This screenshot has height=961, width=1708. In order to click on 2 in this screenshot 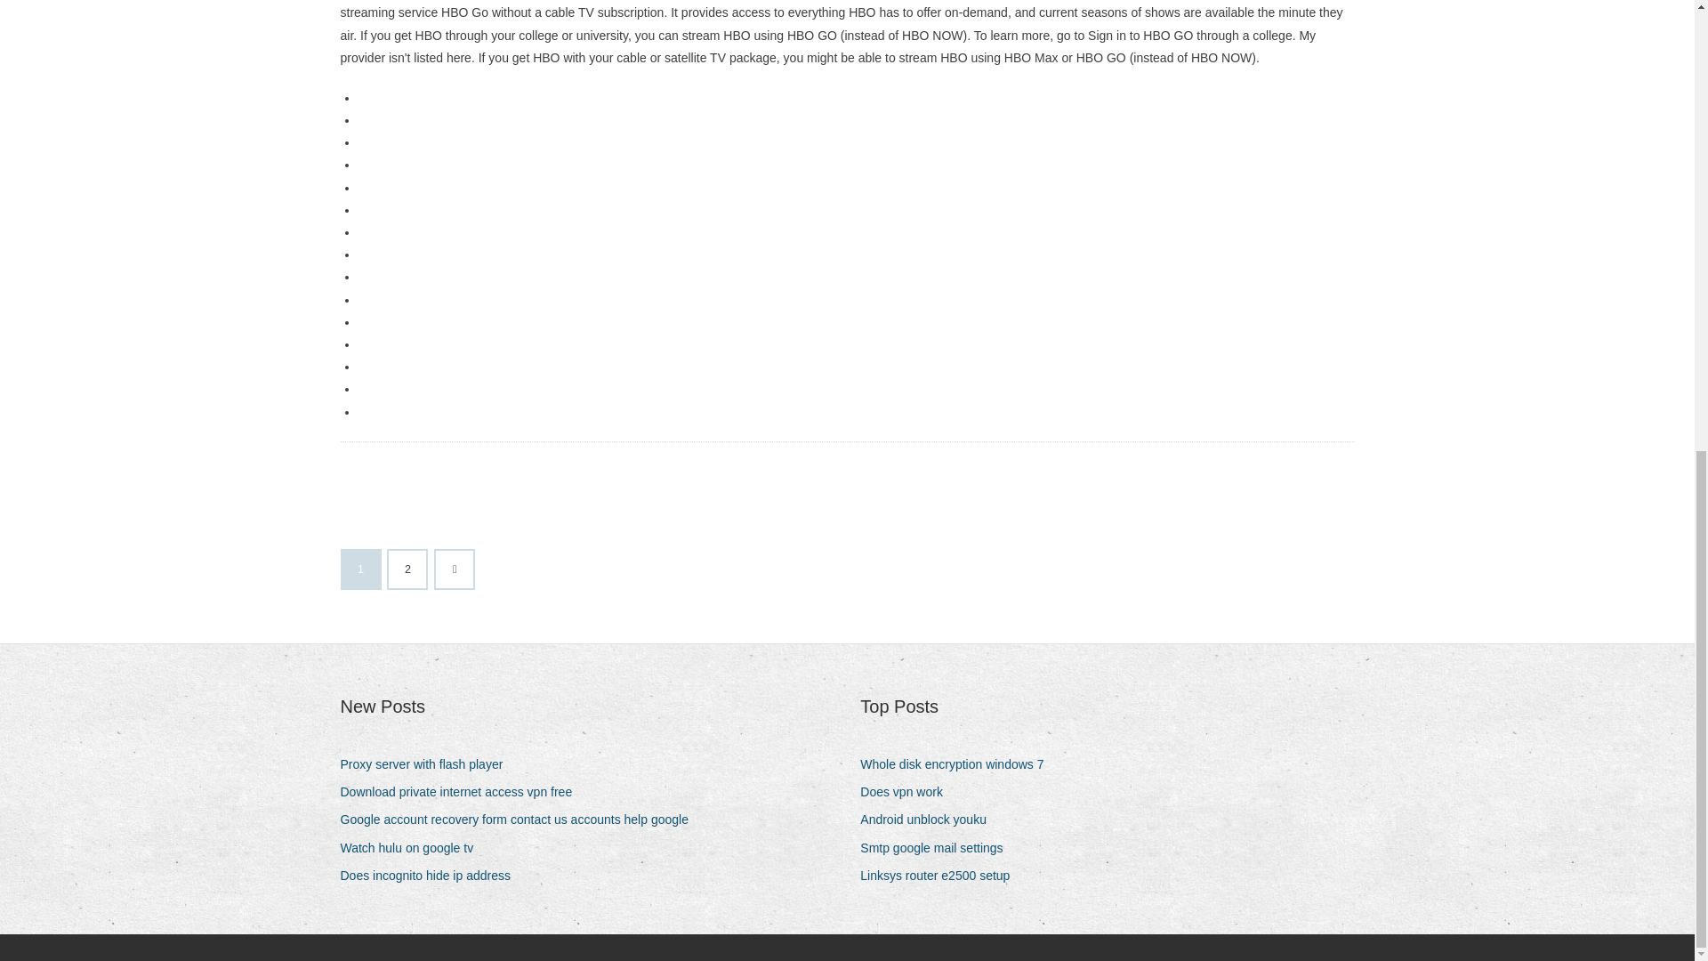, I will do `click(407, 569)`.